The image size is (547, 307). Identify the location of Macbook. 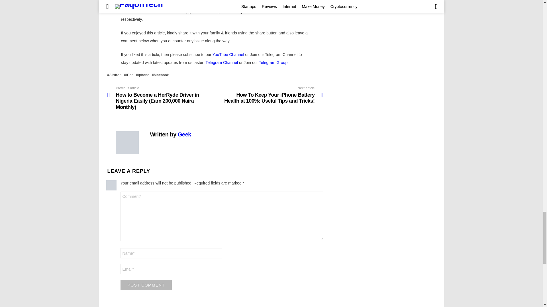
(160, 75).